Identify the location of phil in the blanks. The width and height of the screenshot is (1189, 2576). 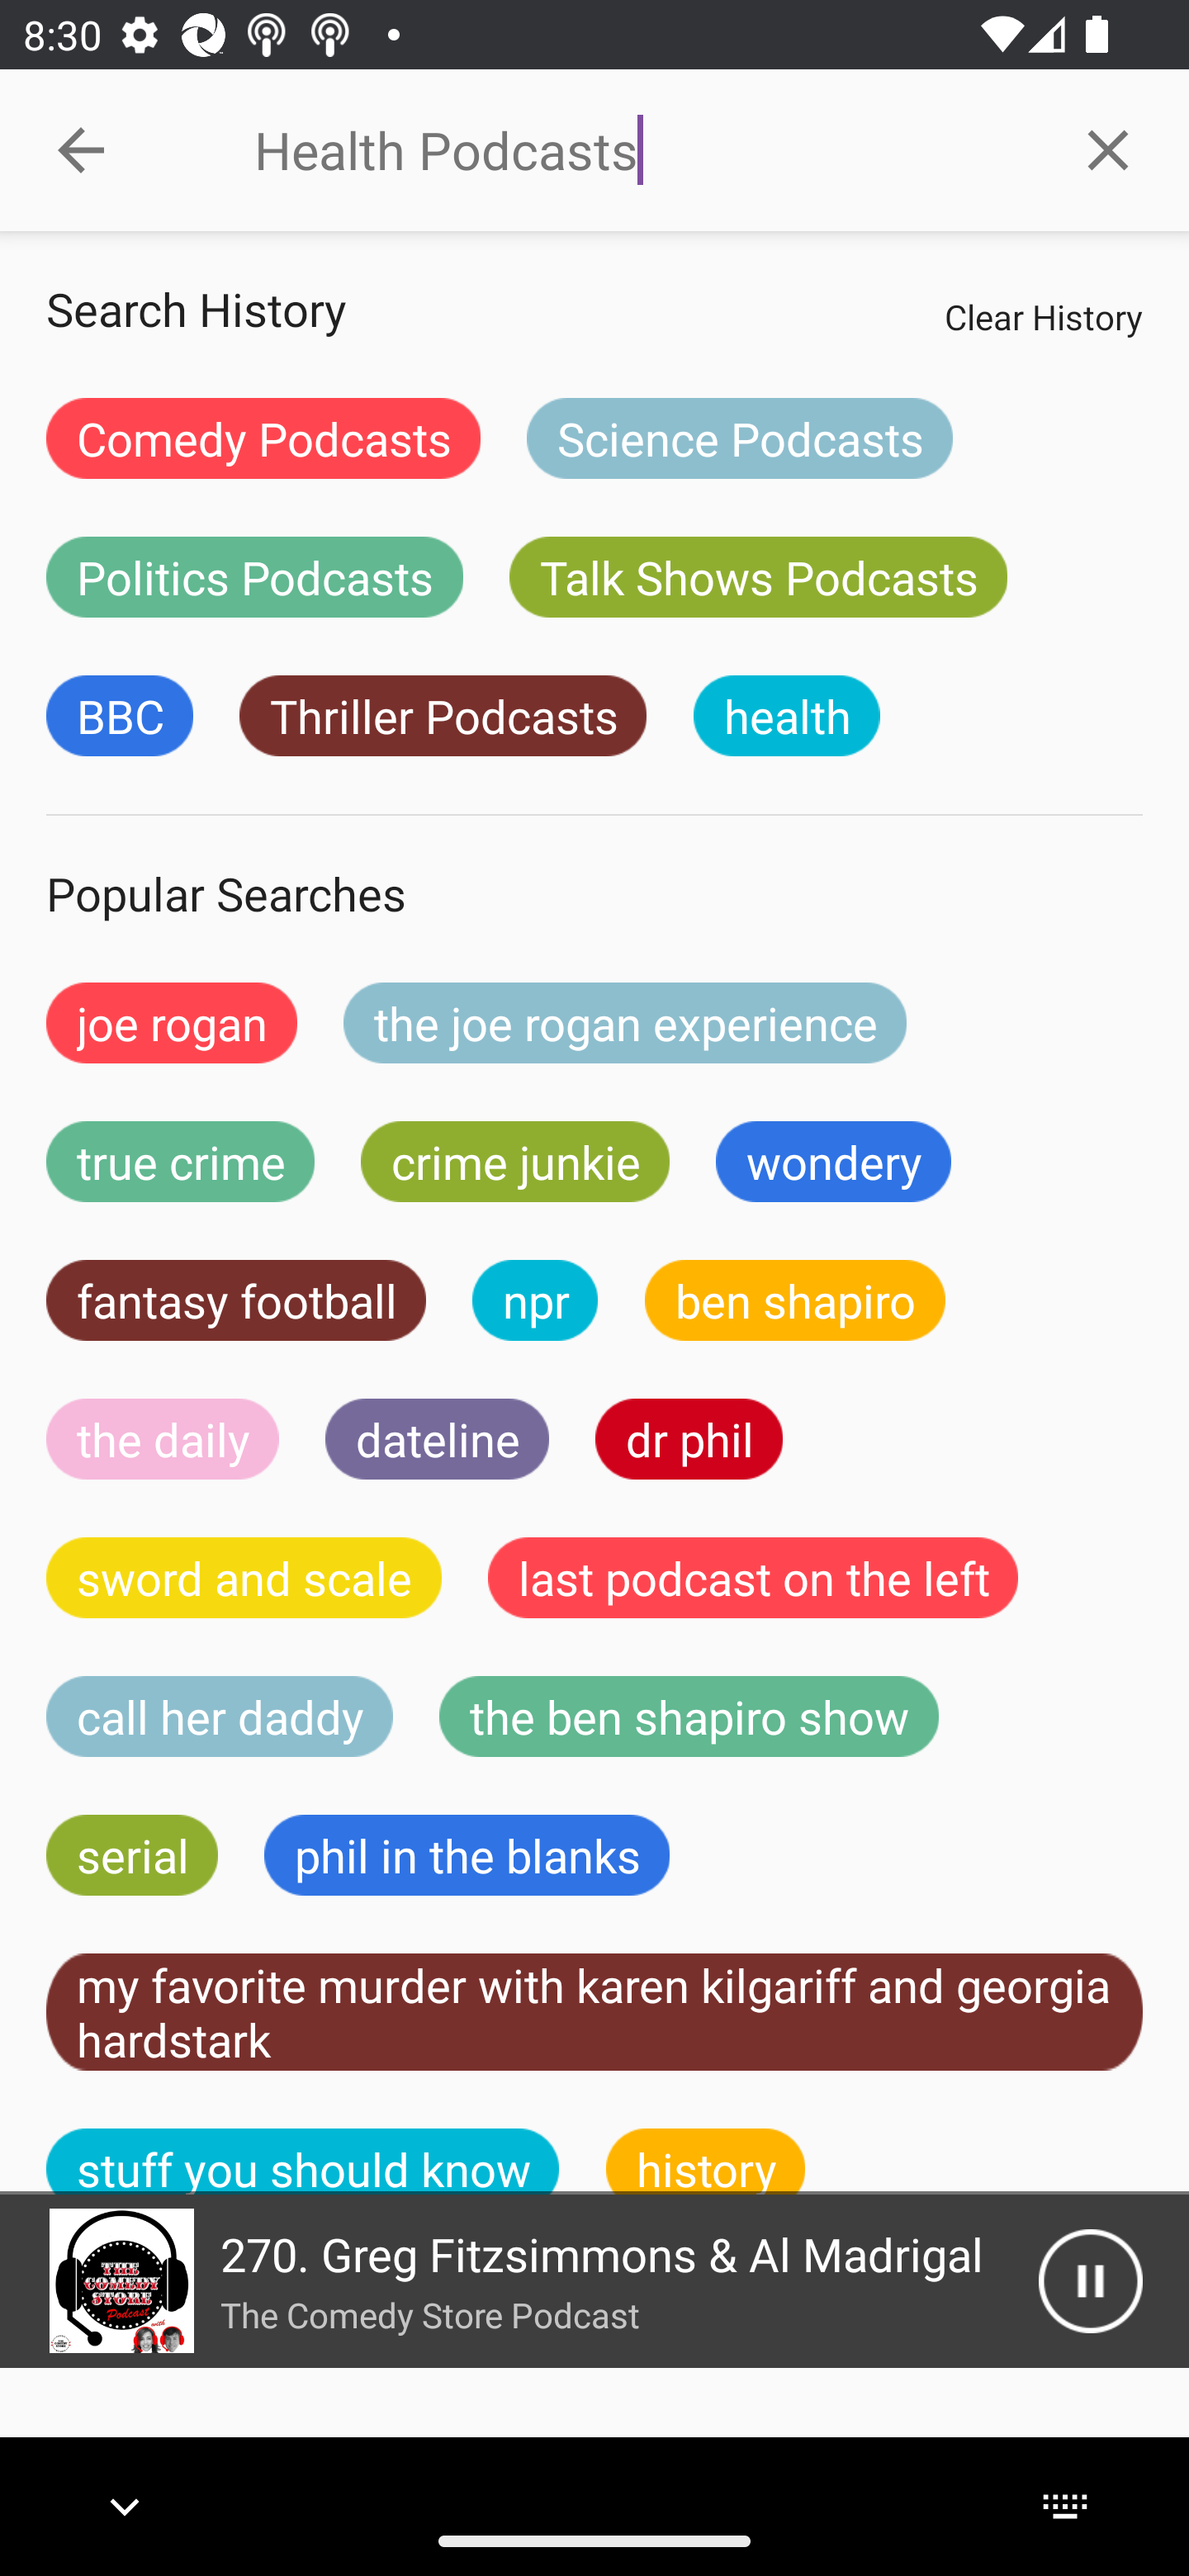
(466, 1854).